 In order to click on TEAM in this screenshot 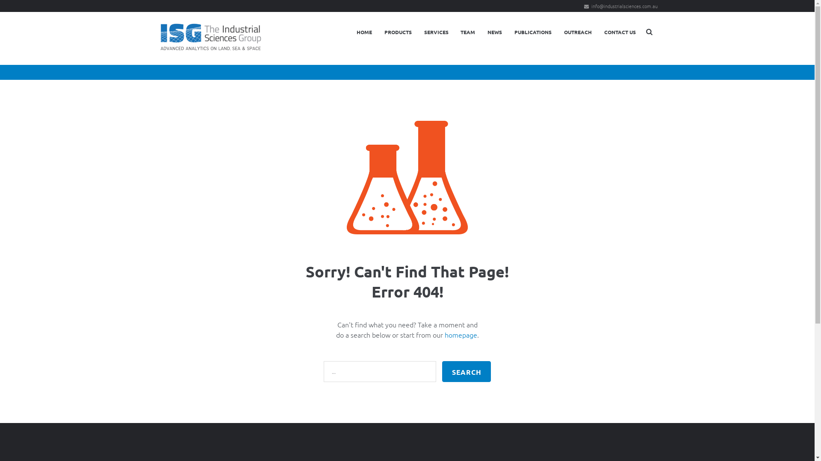, I will do `click(468, 32)`.